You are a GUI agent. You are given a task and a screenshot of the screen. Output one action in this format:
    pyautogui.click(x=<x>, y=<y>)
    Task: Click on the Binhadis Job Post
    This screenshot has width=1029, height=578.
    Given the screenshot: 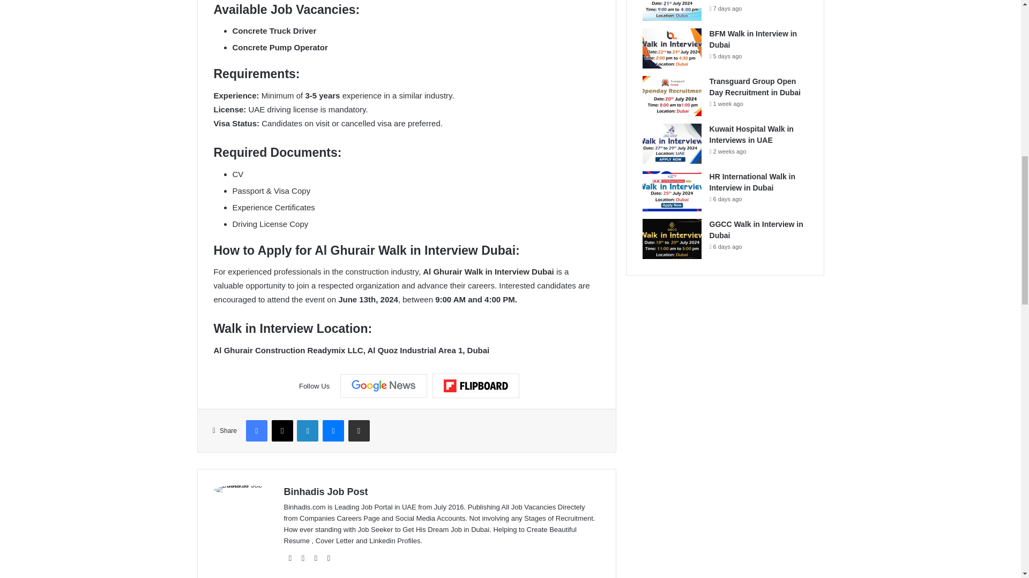 What is the action you would take?
    pyautogui.click(x=326, y=491)
    